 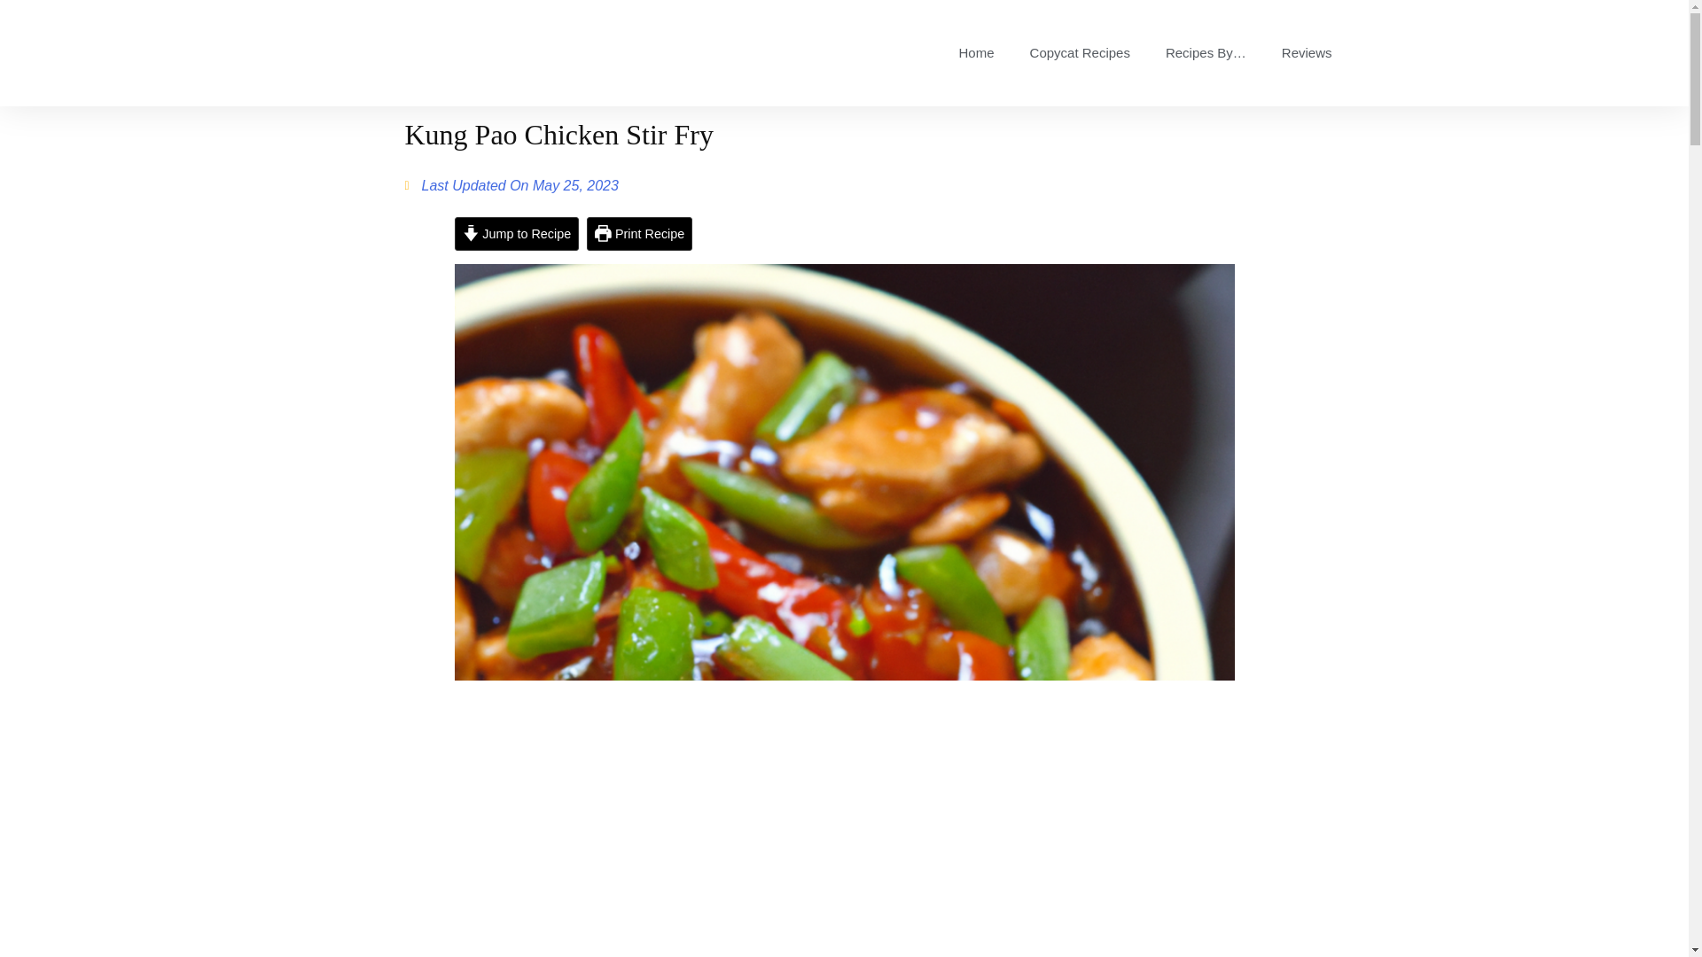 I want to click on Print Recipe, so click(x=640, y=233).